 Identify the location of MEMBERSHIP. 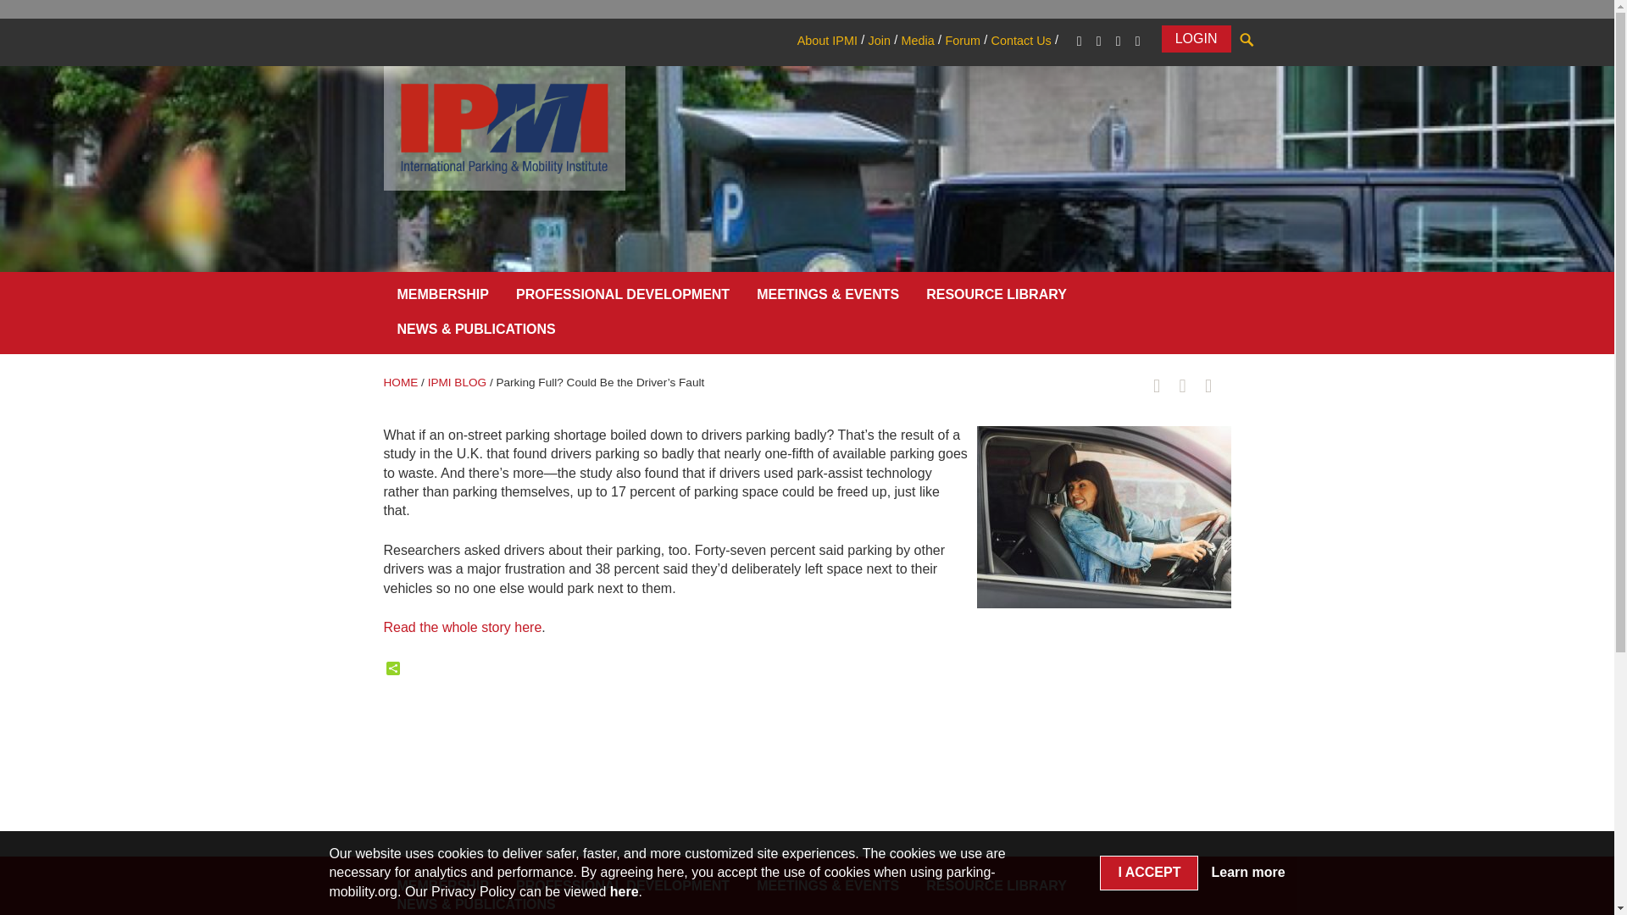
(441, 298).